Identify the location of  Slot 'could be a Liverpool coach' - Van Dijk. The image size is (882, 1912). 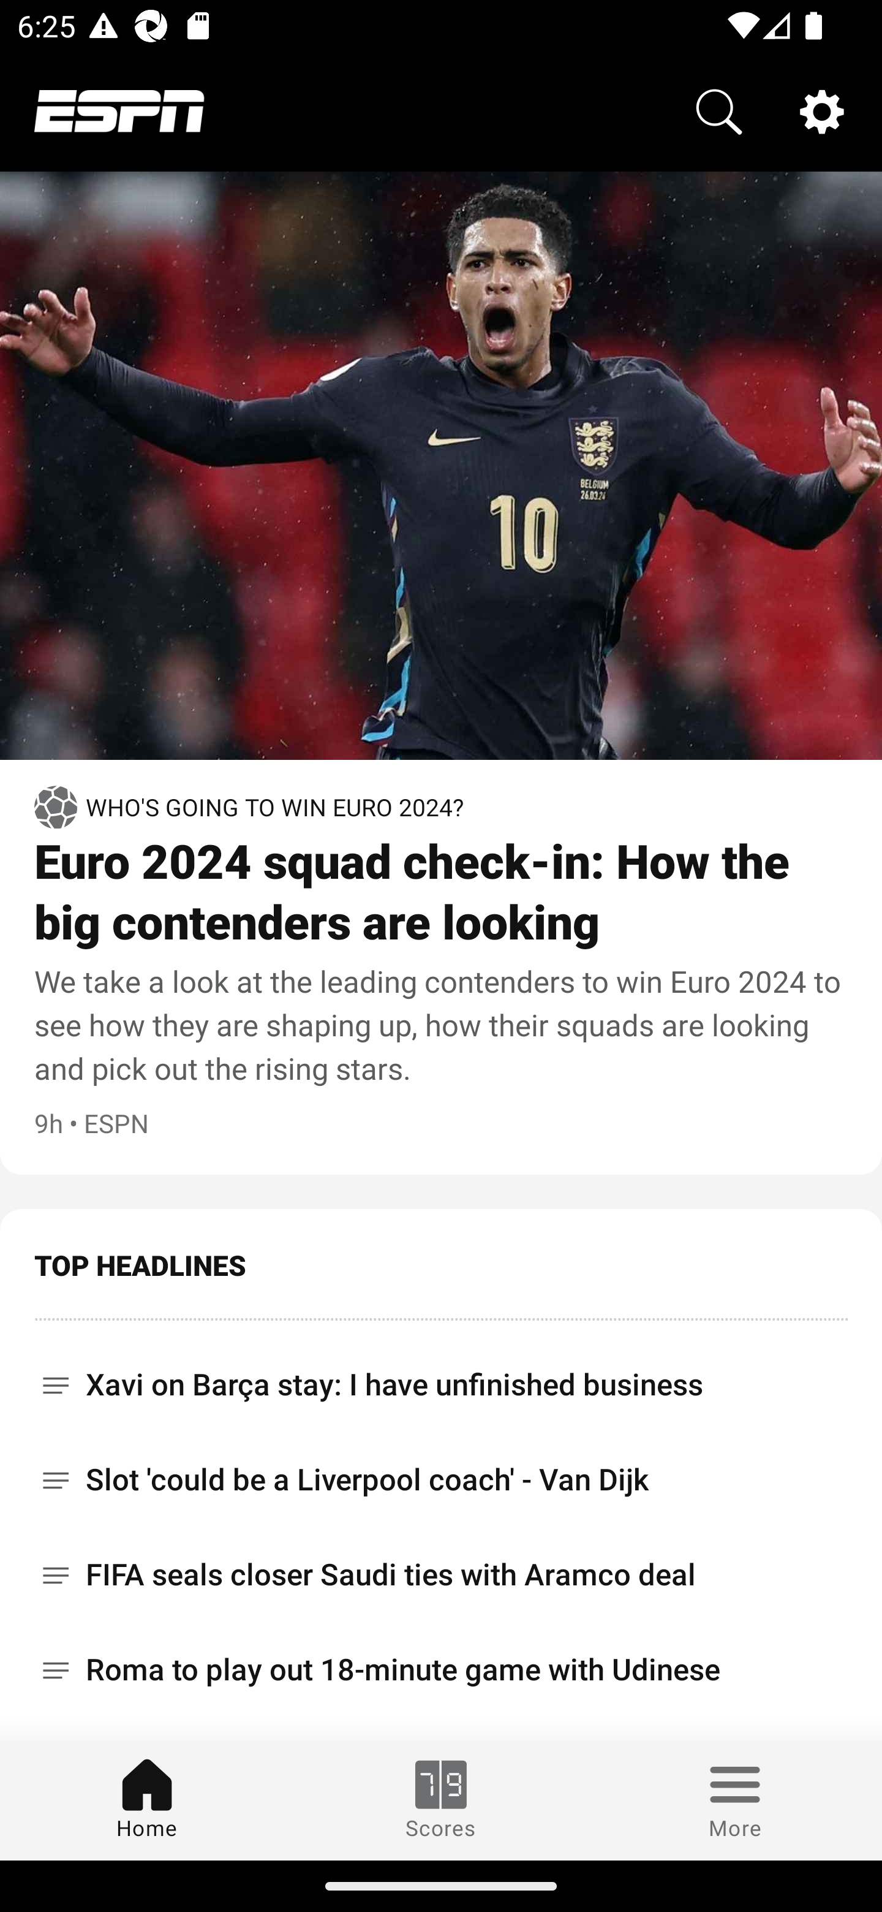
(441, 1479).